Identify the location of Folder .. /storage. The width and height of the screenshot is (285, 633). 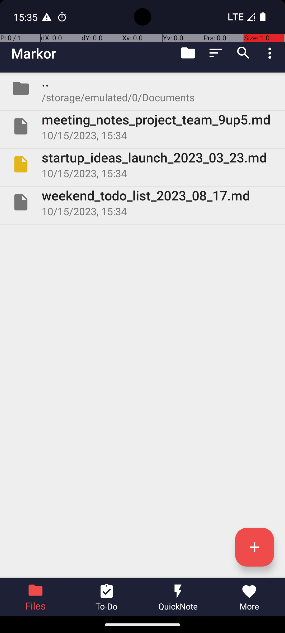
(142, 88).